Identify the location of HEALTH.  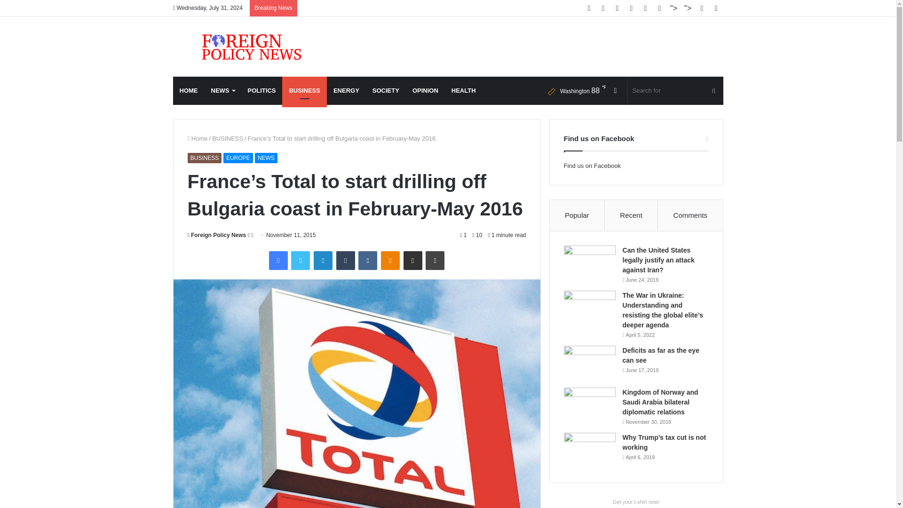
(464, 90).